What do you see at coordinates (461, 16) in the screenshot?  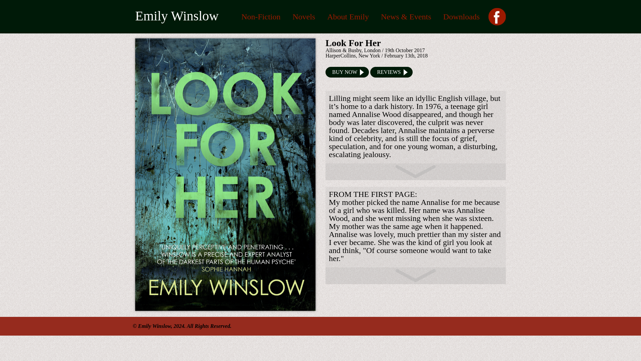 I see `Downloads` at bounding box center [461, 16].